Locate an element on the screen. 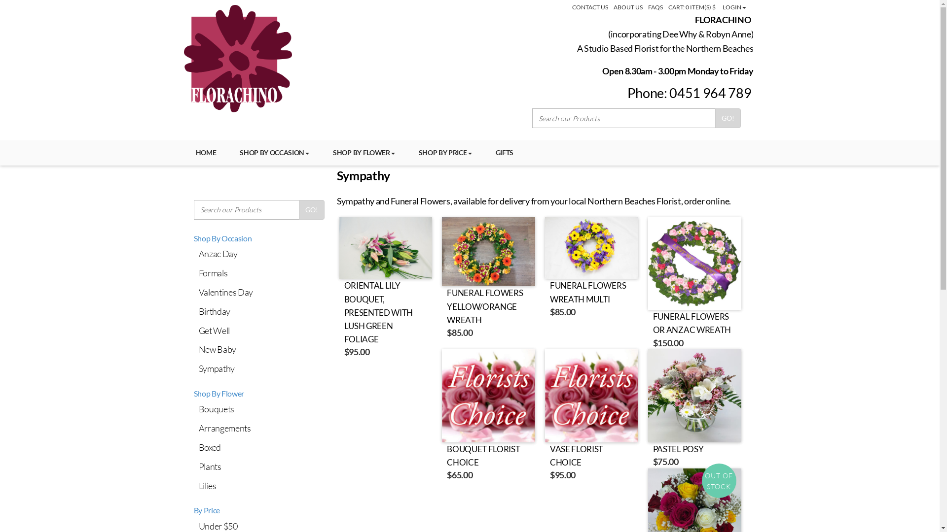  SHOP BY OCCASION is located at coordinates (274, 153).